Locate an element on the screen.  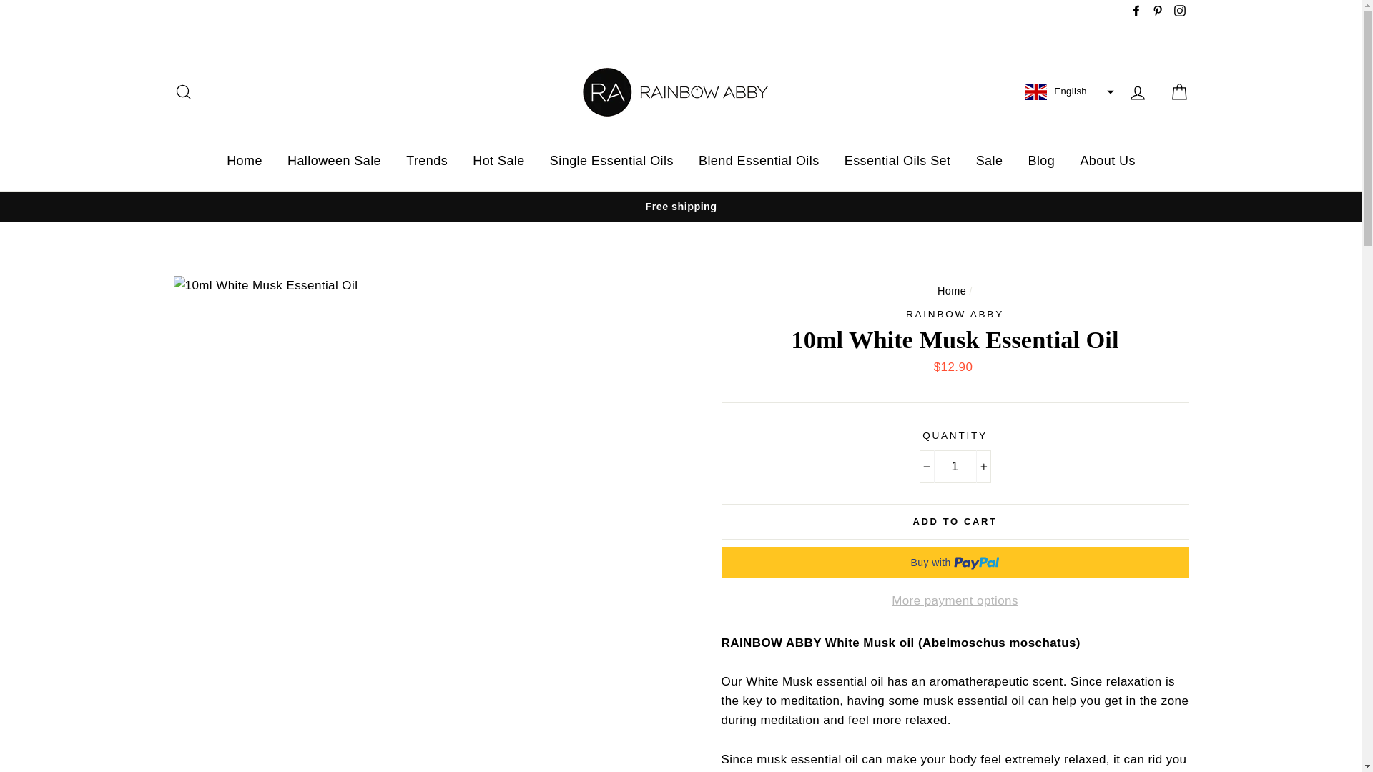
1 is located at coordinates (955, 466).